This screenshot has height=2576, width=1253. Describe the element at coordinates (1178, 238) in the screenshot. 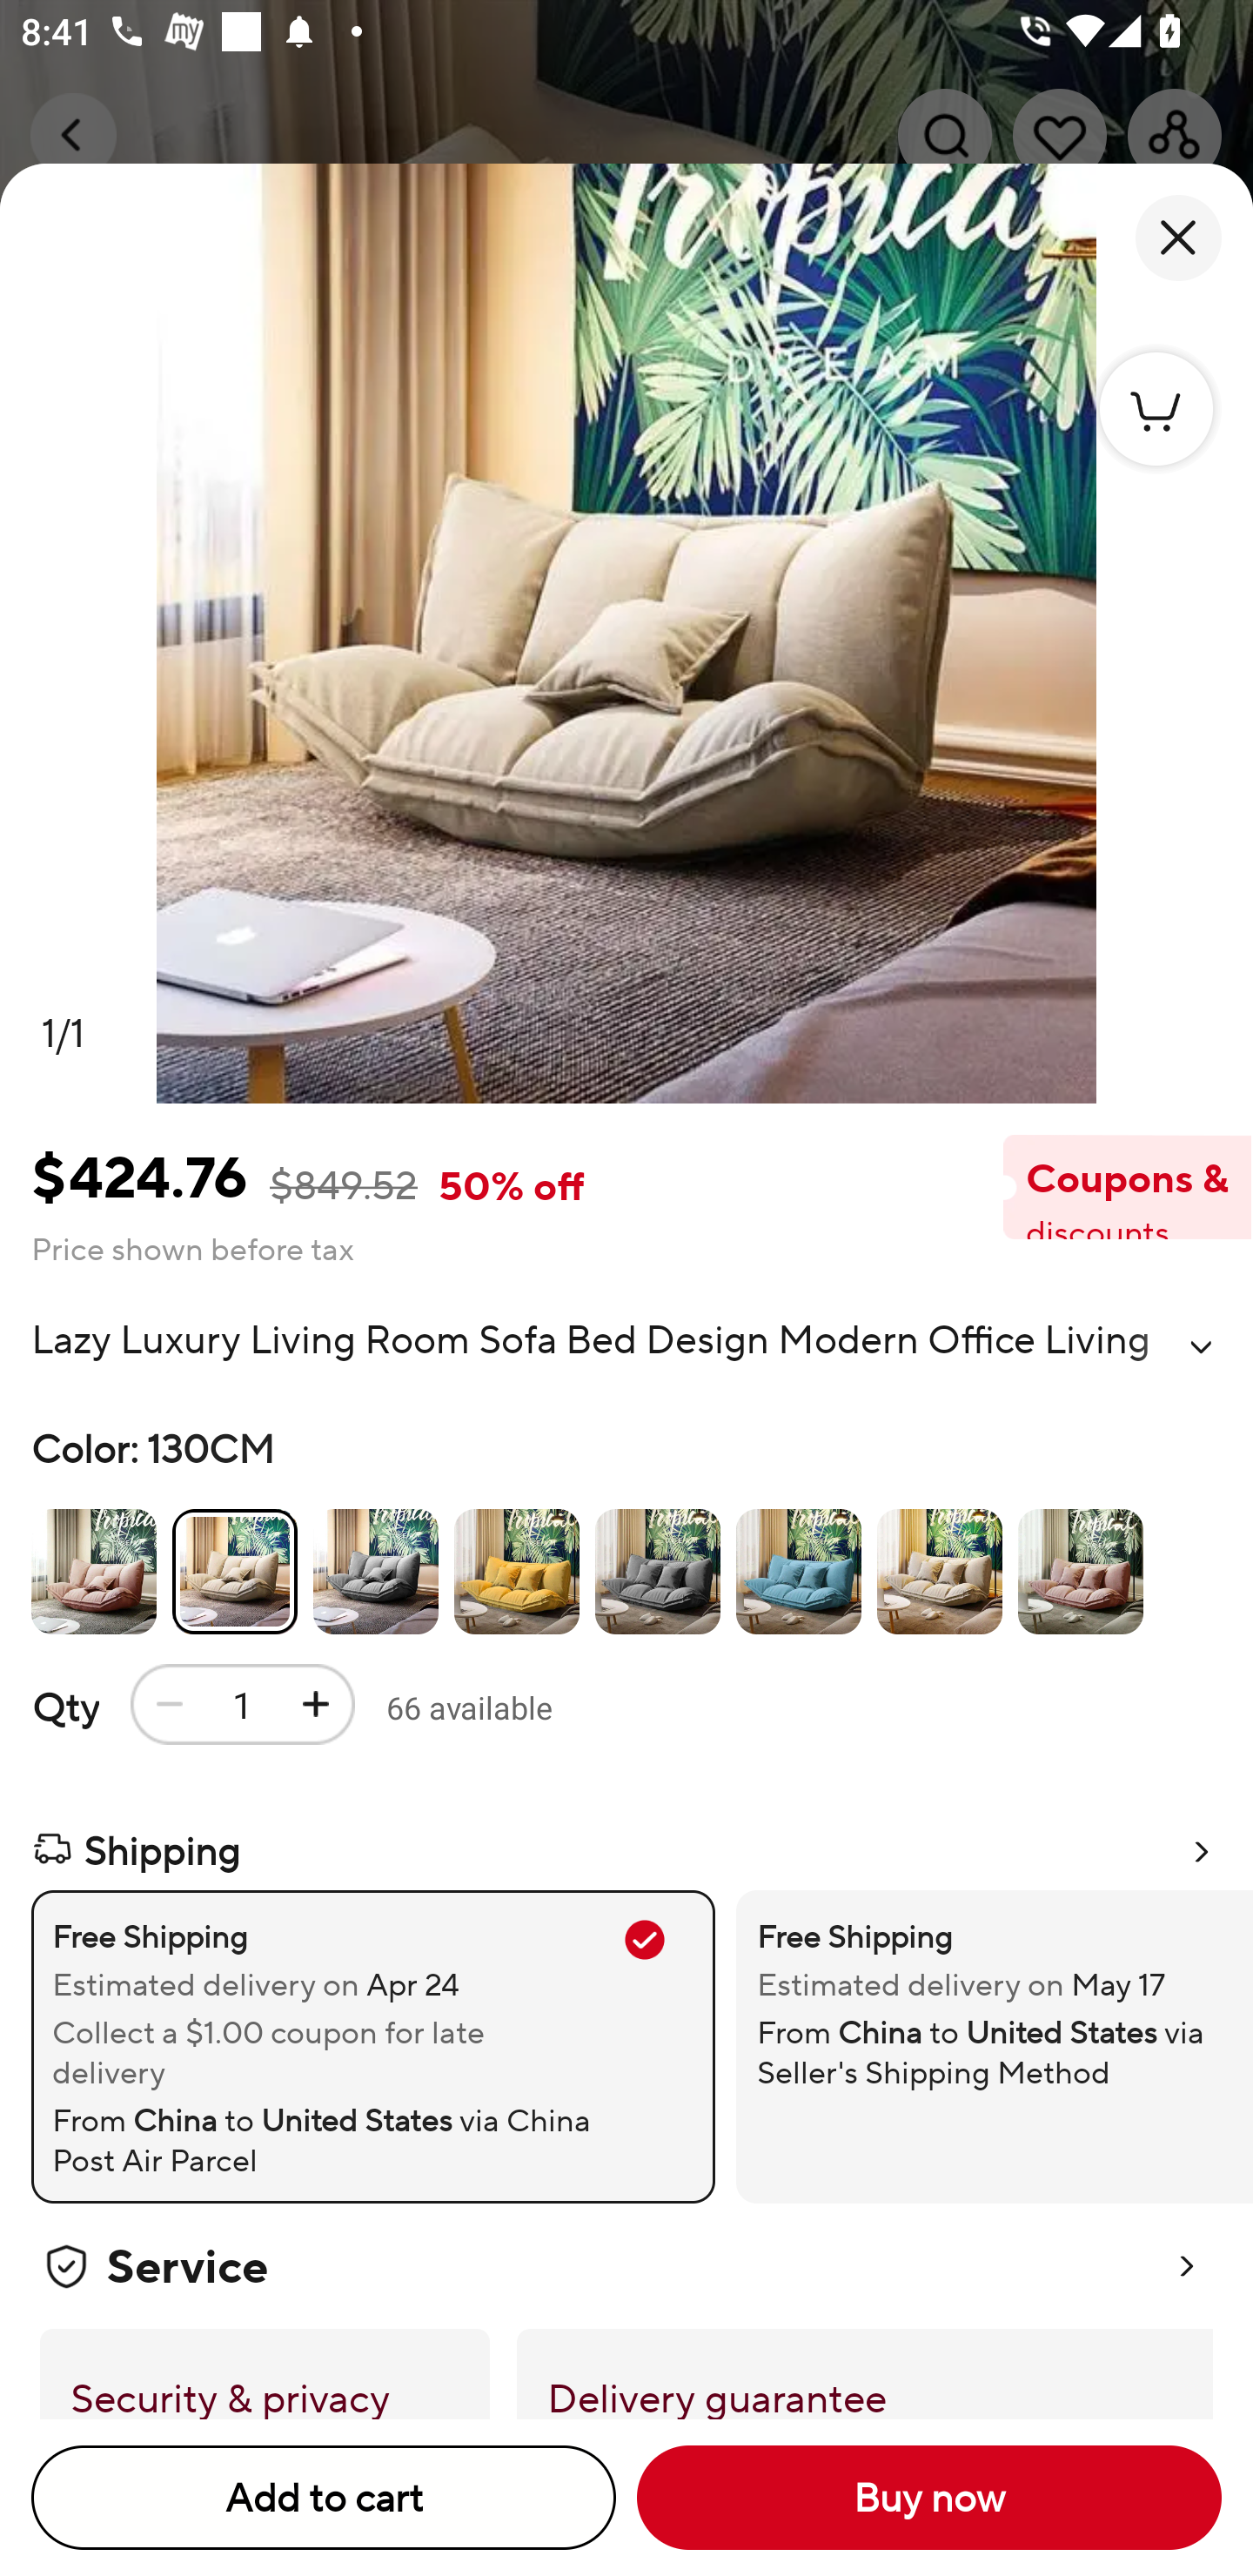

I see `close ` at that location.